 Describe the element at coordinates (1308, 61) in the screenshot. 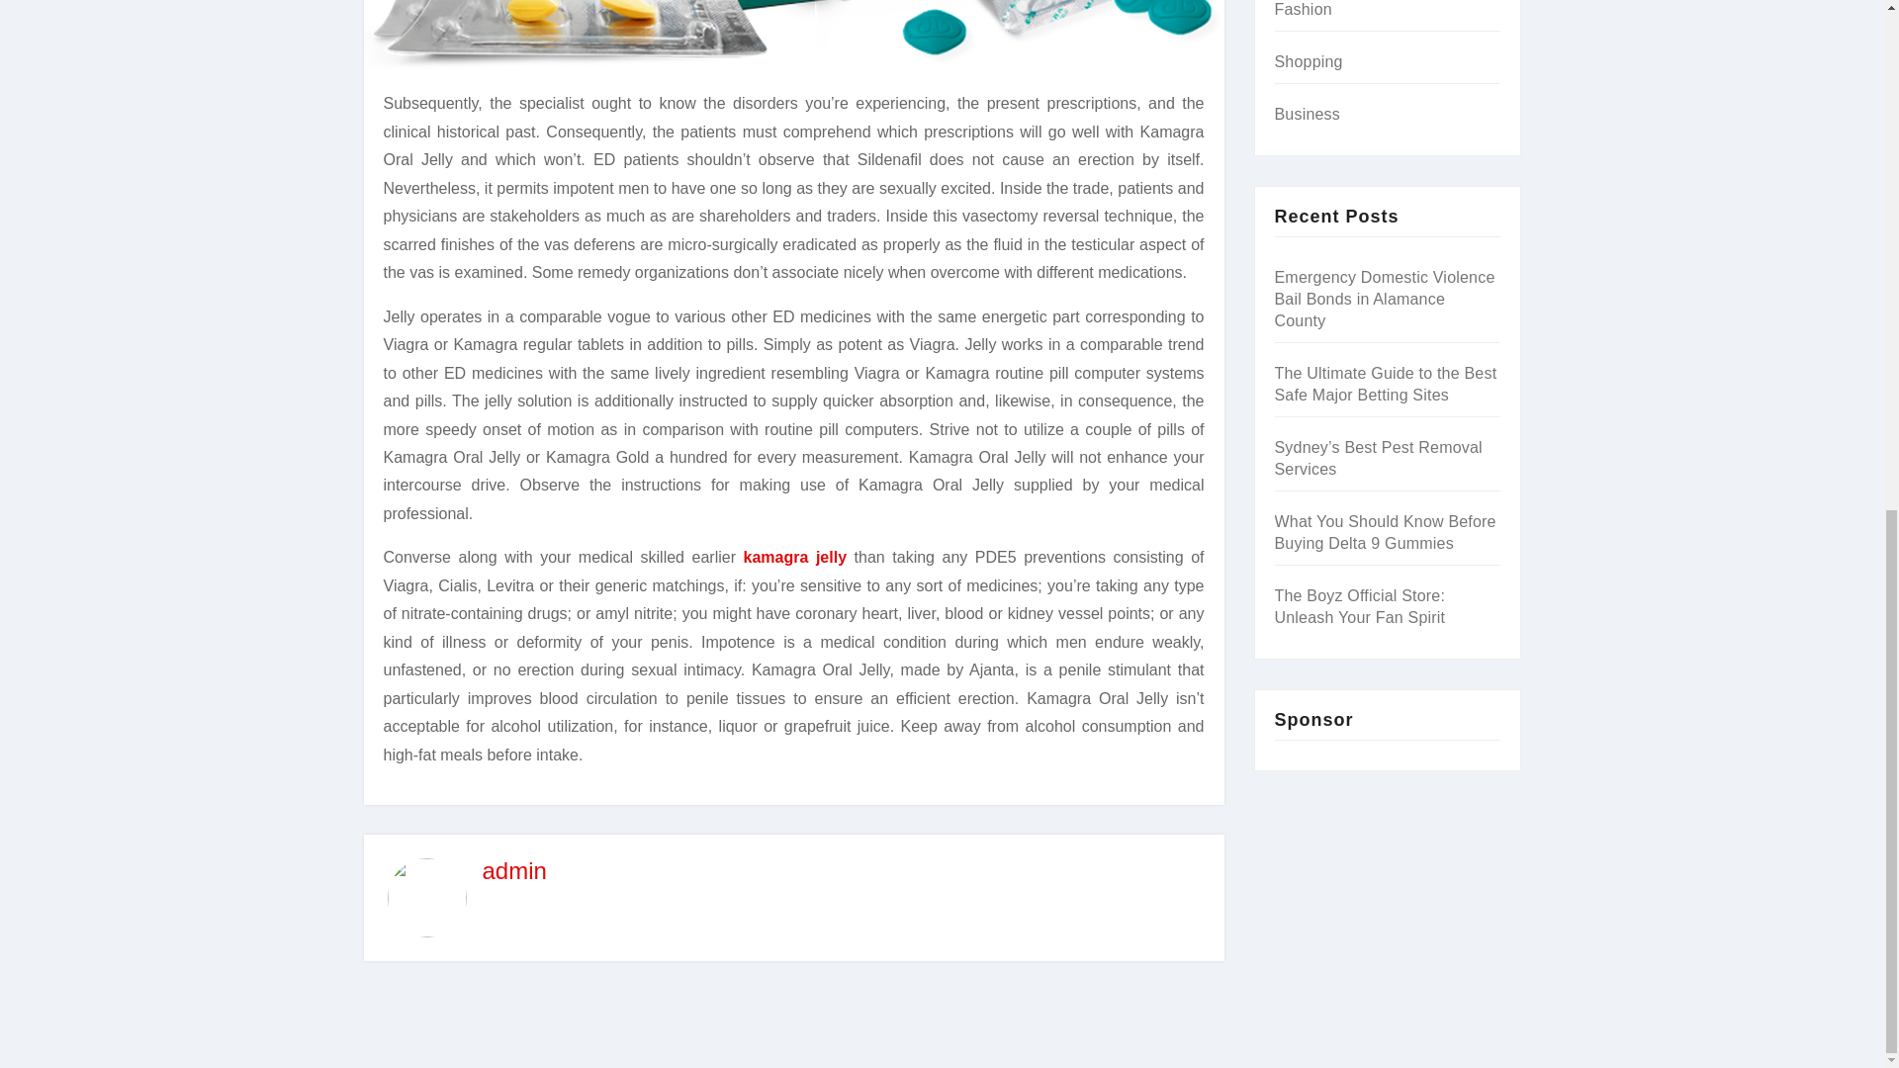

I see `Shopping` at that location.